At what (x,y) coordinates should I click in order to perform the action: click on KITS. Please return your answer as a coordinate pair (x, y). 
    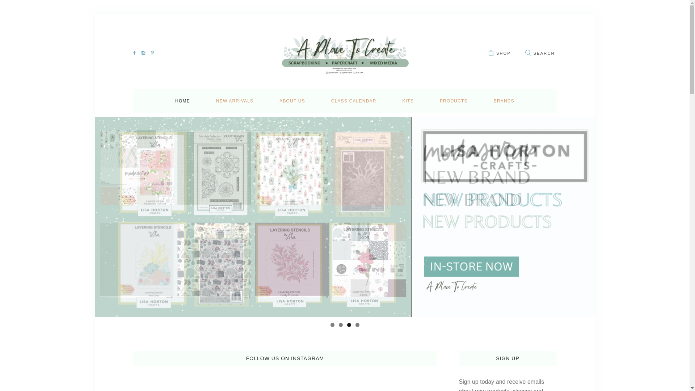
    Looking at the image, I should click on (408, 101).